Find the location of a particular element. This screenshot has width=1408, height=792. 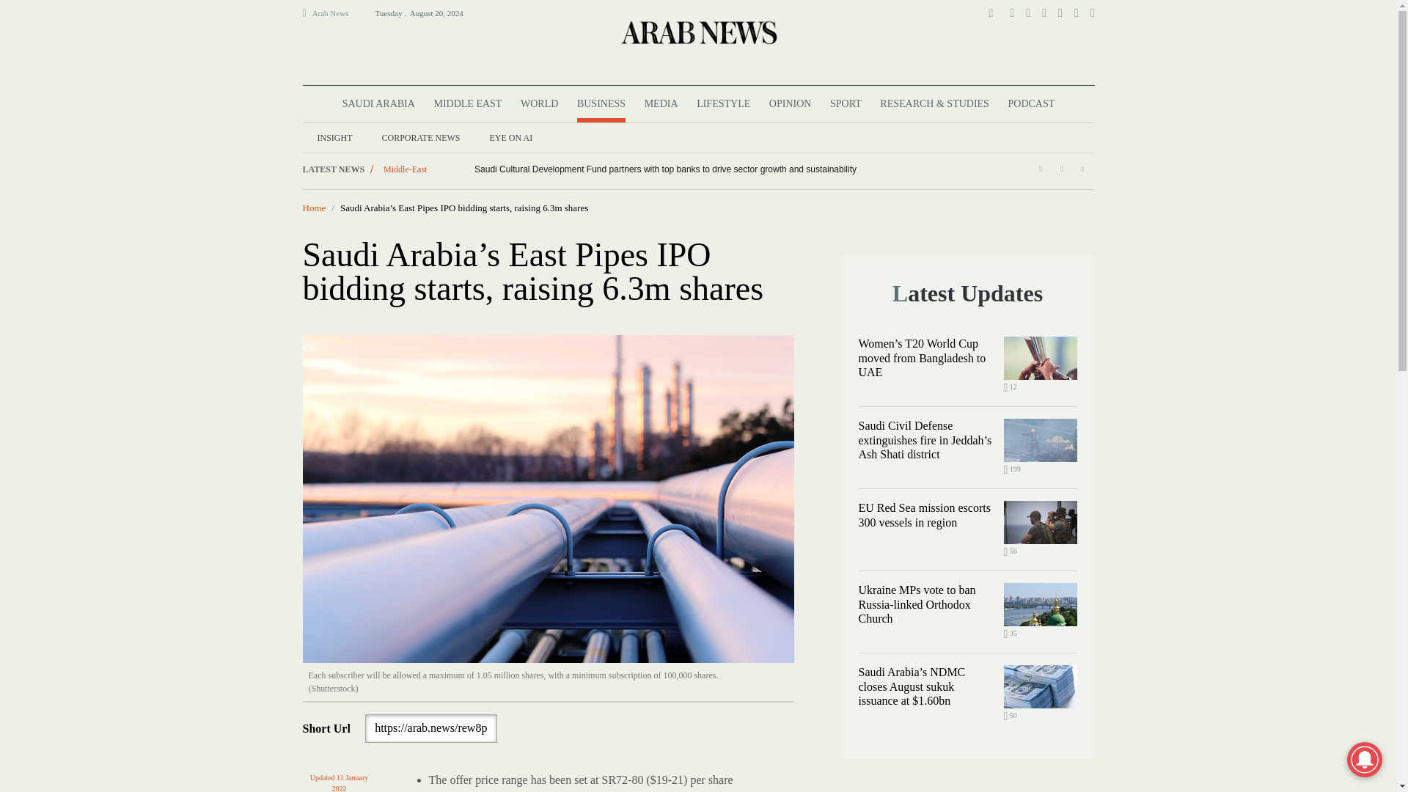

Arabnews is located at coordinates (697, 32).